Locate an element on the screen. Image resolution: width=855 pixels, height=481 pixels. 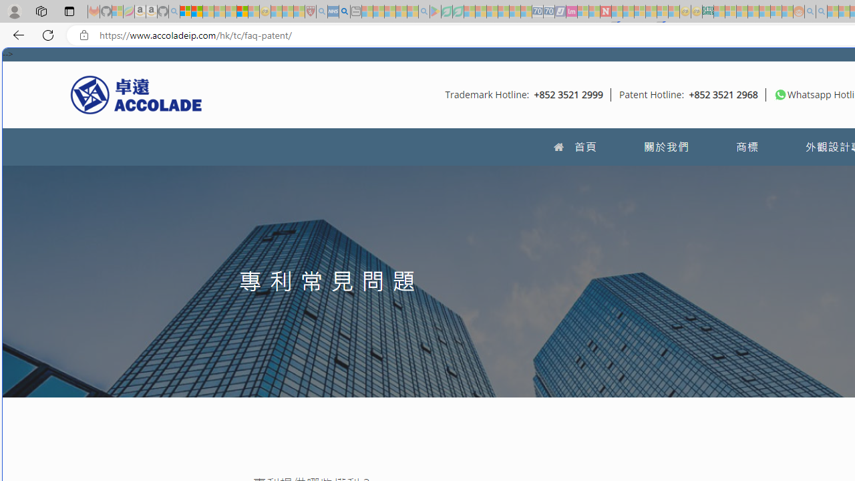
Expert Portfolios - Sleeping is located at coordinates (753, 12).